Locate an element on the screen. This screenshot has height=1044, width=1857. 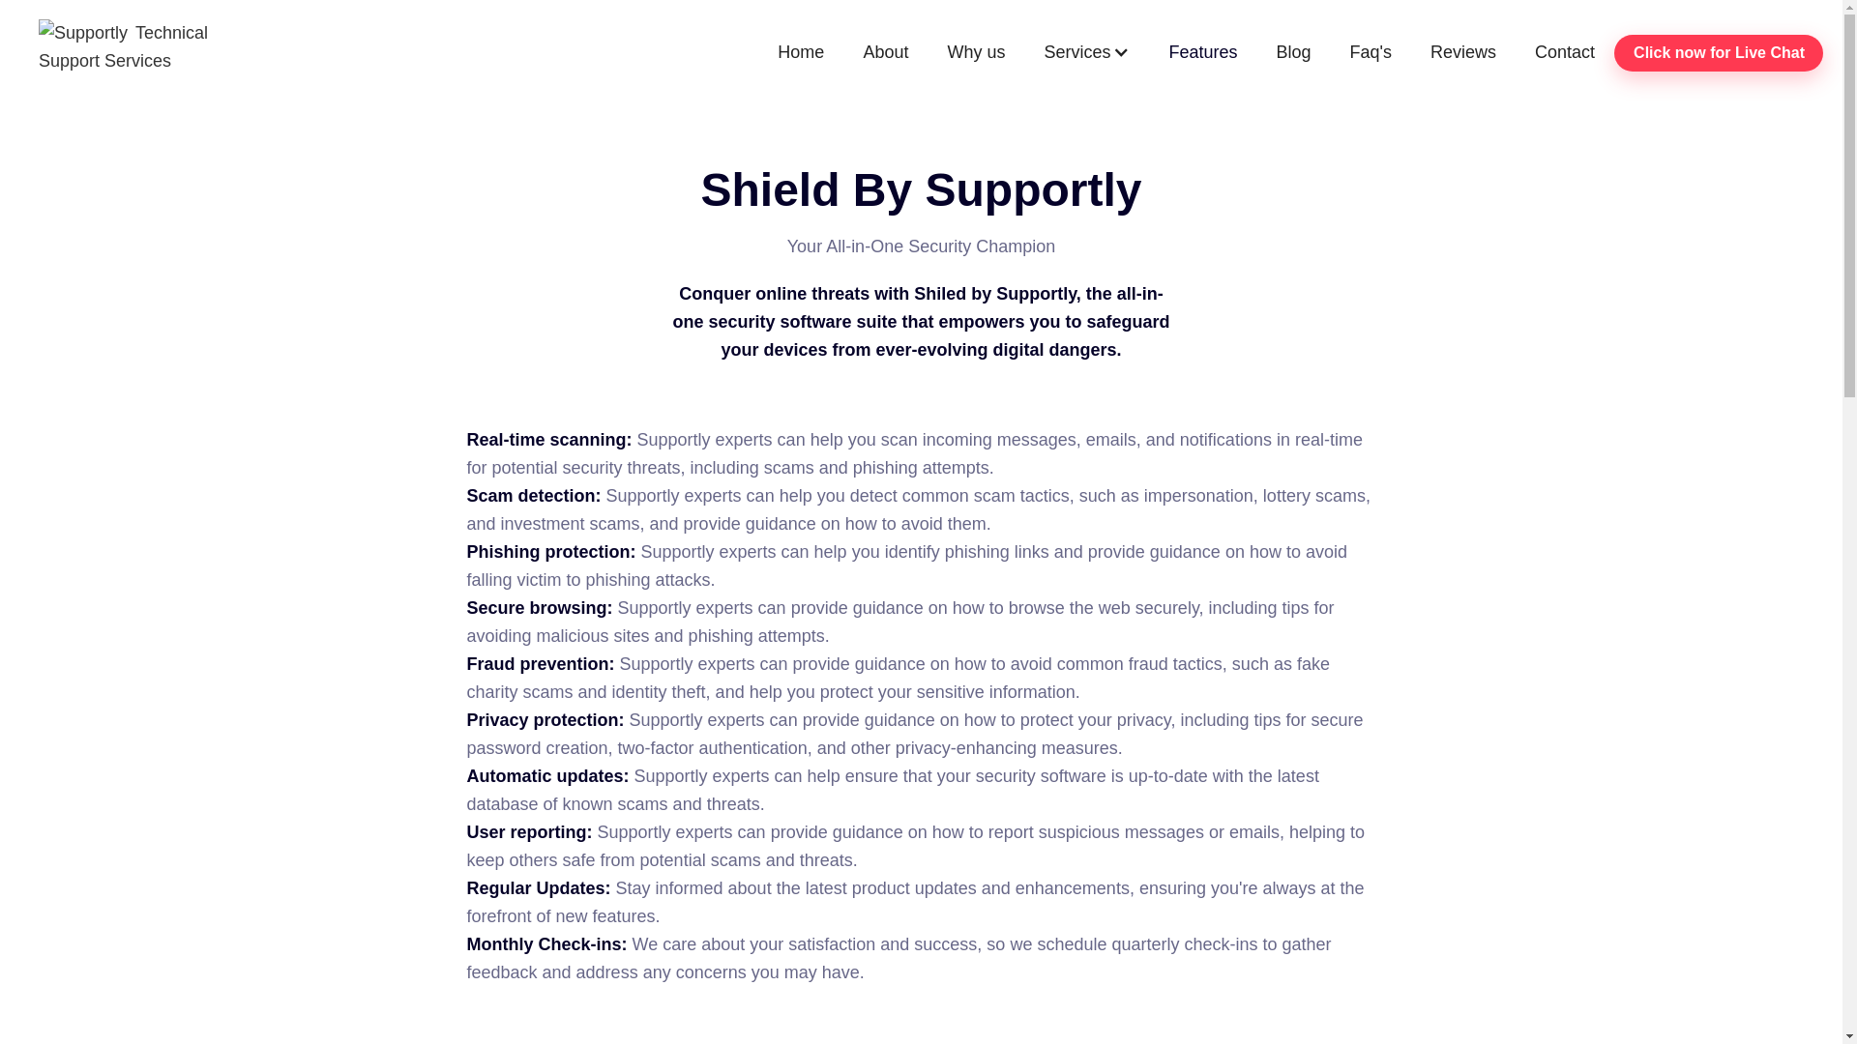
Faq's is located at coordinates (1371, 52).